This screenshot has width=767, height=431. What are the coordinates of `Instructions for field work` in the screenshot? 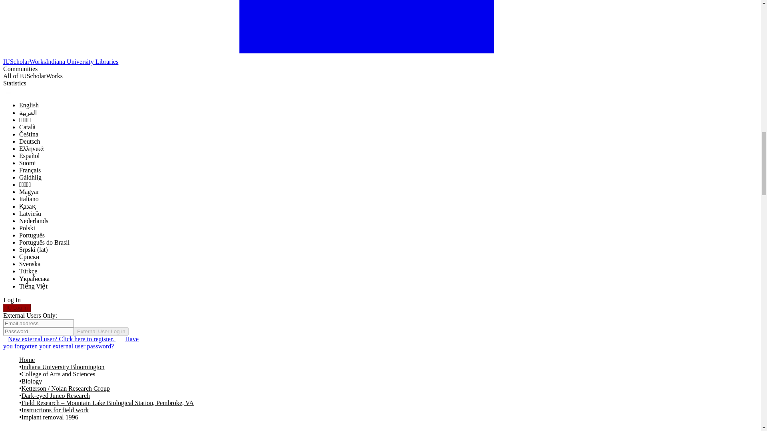 It's located at (55, 410).